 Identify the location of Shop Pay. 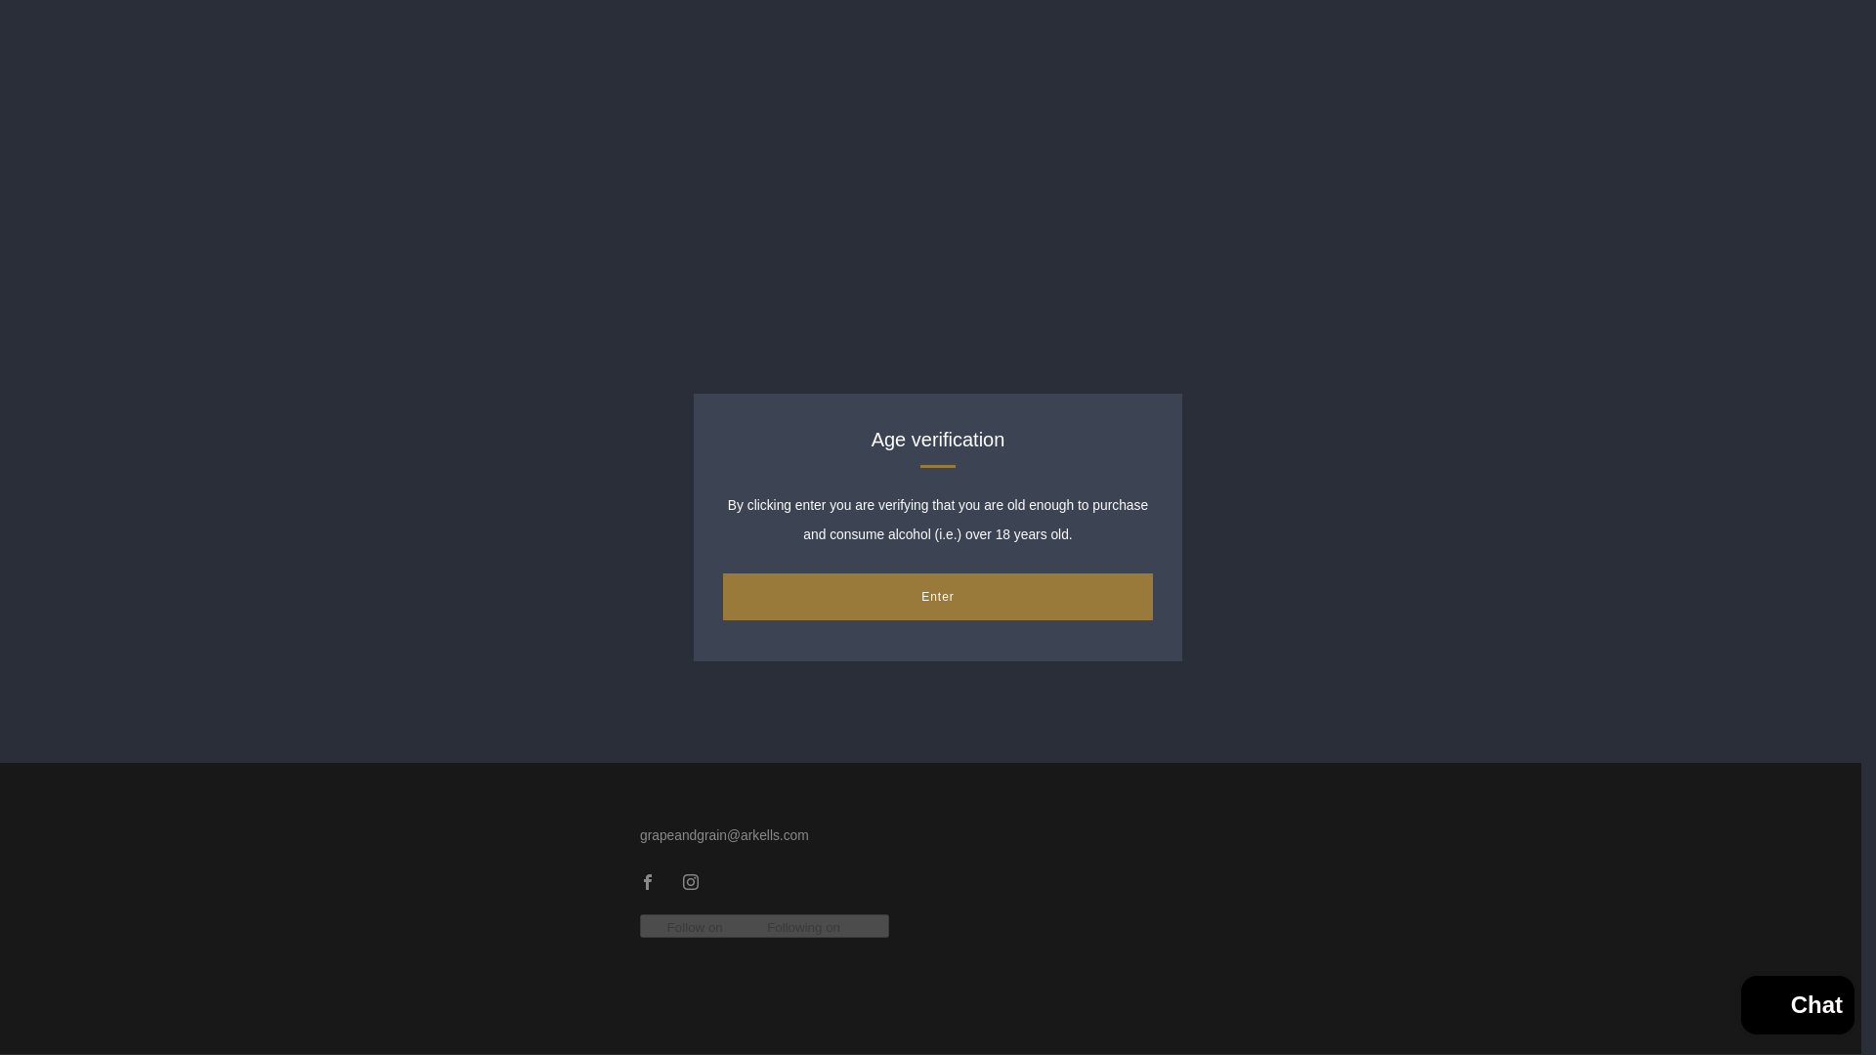
(381, 1024).